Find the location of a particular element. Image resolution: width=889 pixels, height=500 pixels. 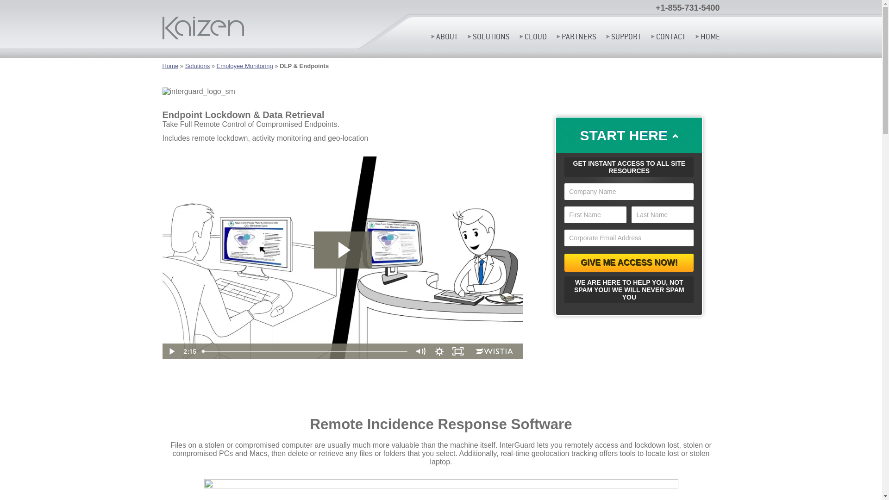

SOLUTIONS is located at coordinates (488, 37).